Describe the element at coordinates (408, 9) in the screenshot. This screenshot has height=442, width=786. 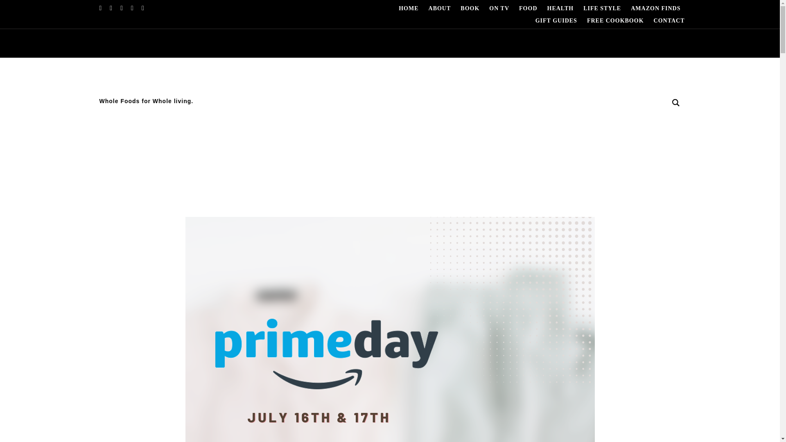
I see `HOME` at that location.